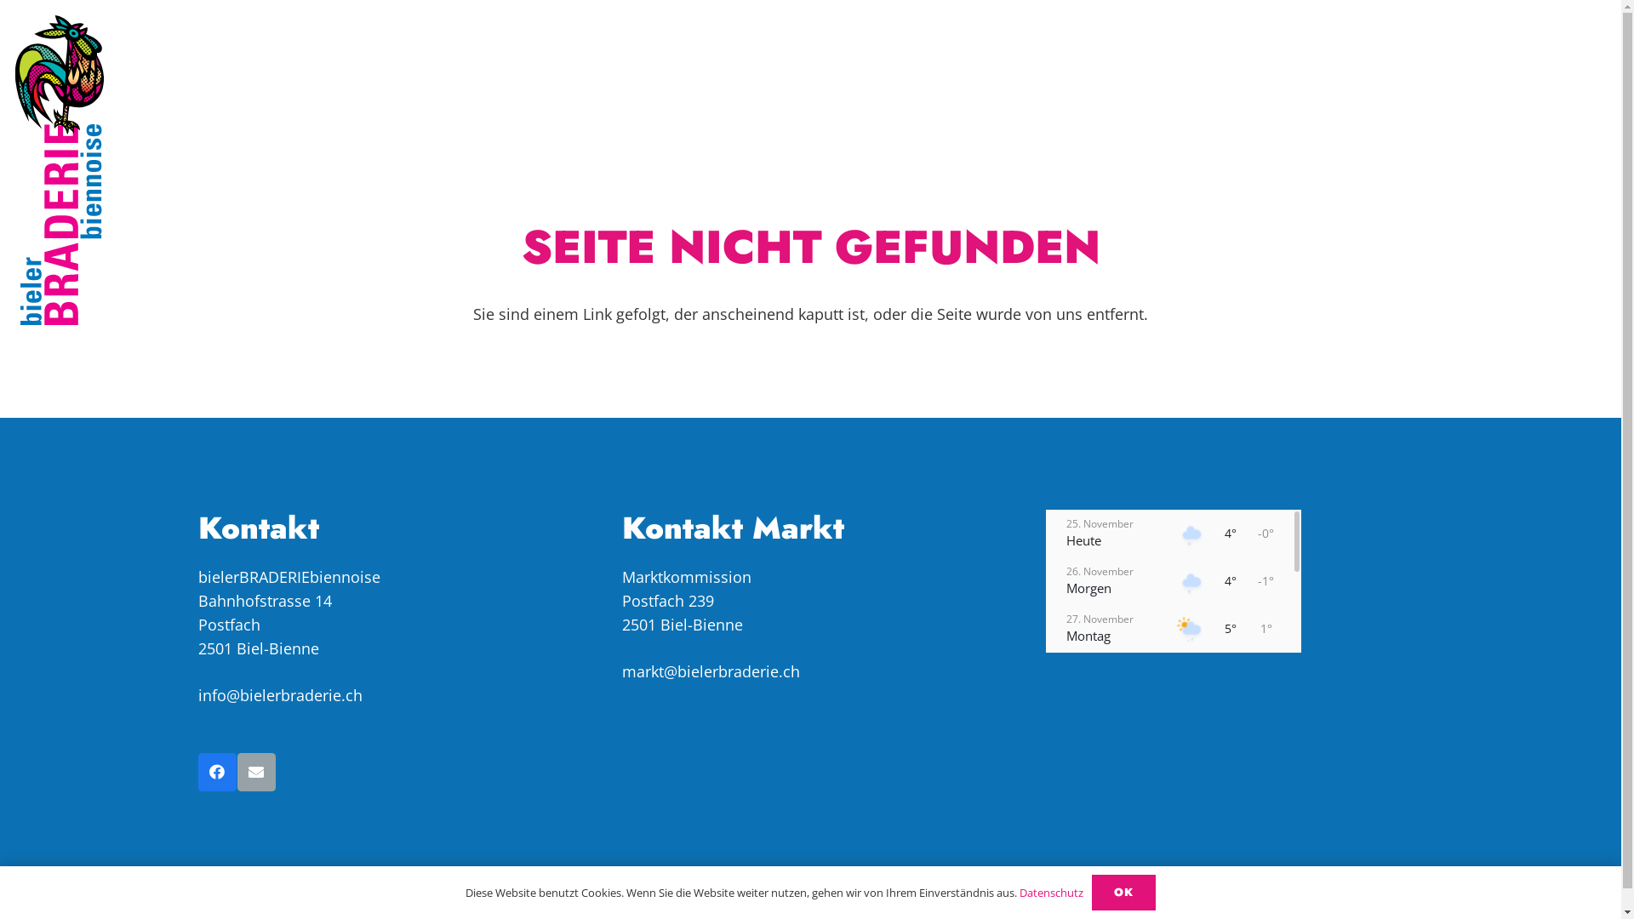  I want to click on OK, so click(1124, 893).